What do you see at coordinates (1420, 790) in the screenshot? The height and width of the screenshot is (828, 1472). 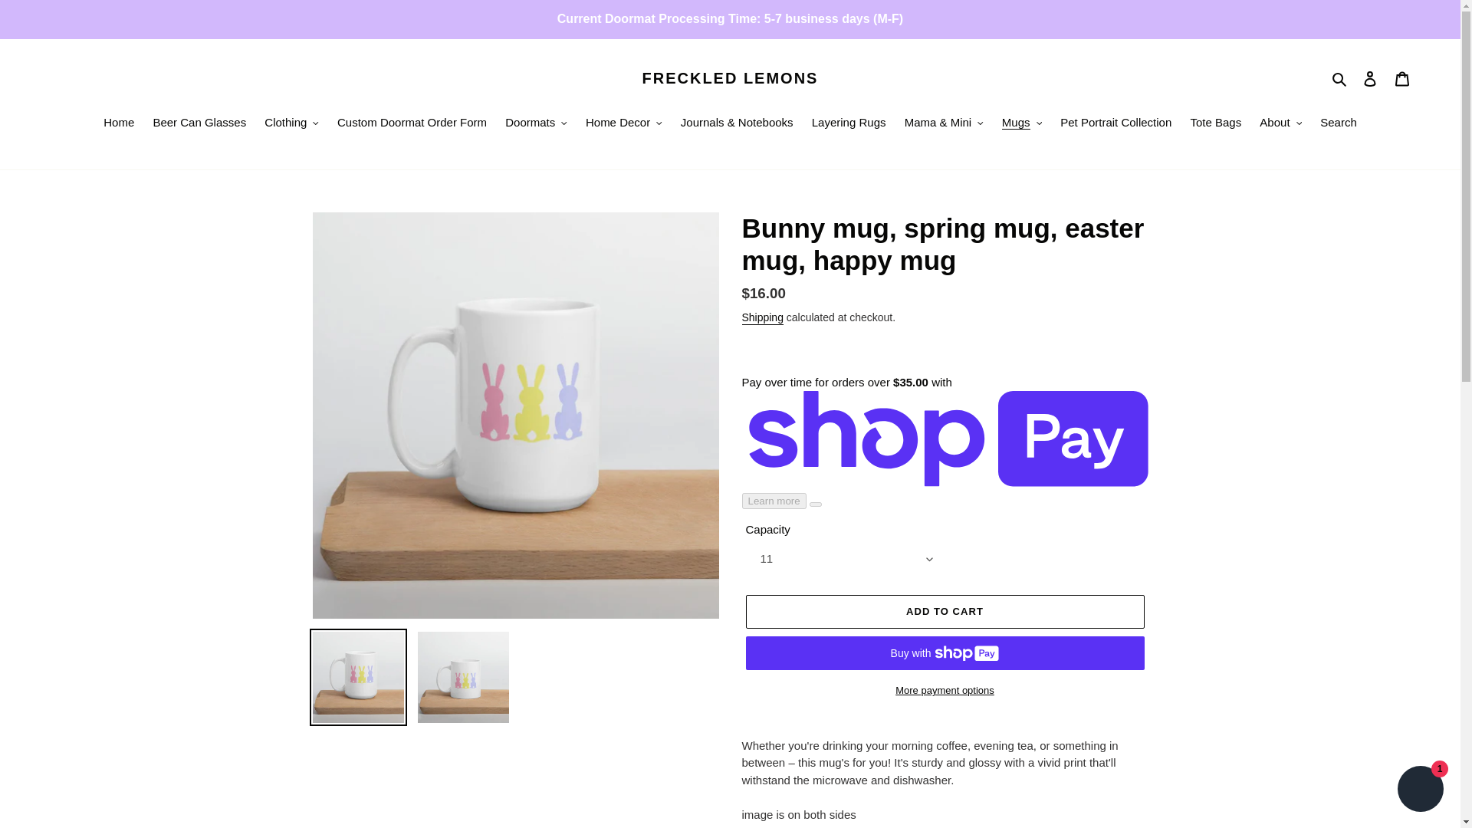 I see `Shopify online store chat` at bounding box center [1420, 790].